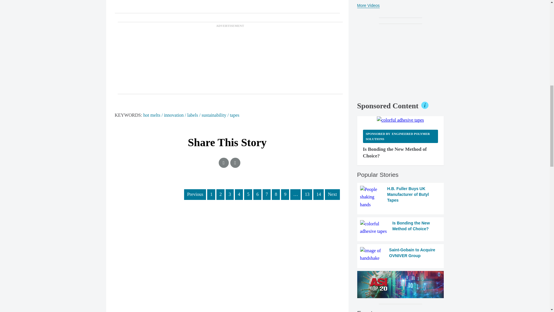  What do you see at coordinates (400, 228) in the screenshot?
I see `Is Bonding the New Method of Choice?` at bounding box center [400, 228].